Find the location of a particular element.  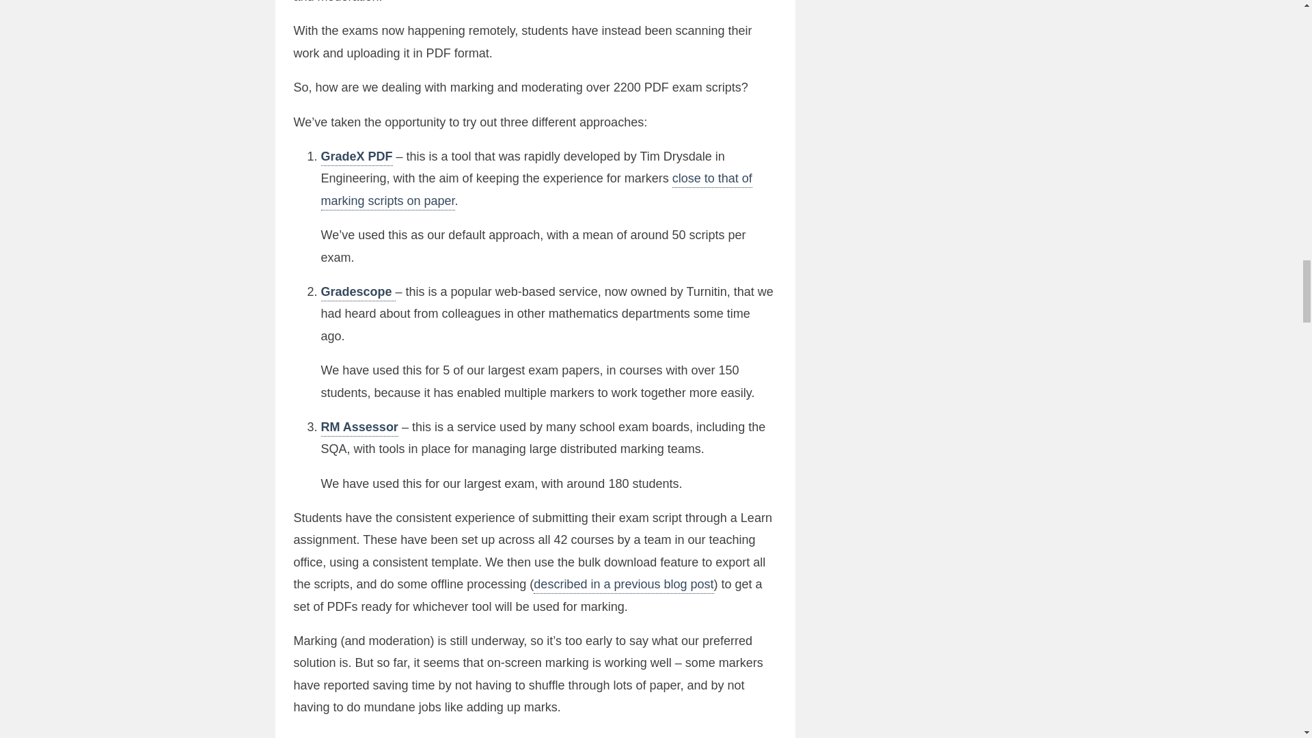

Gradescope is located at coordinates (358, 292).